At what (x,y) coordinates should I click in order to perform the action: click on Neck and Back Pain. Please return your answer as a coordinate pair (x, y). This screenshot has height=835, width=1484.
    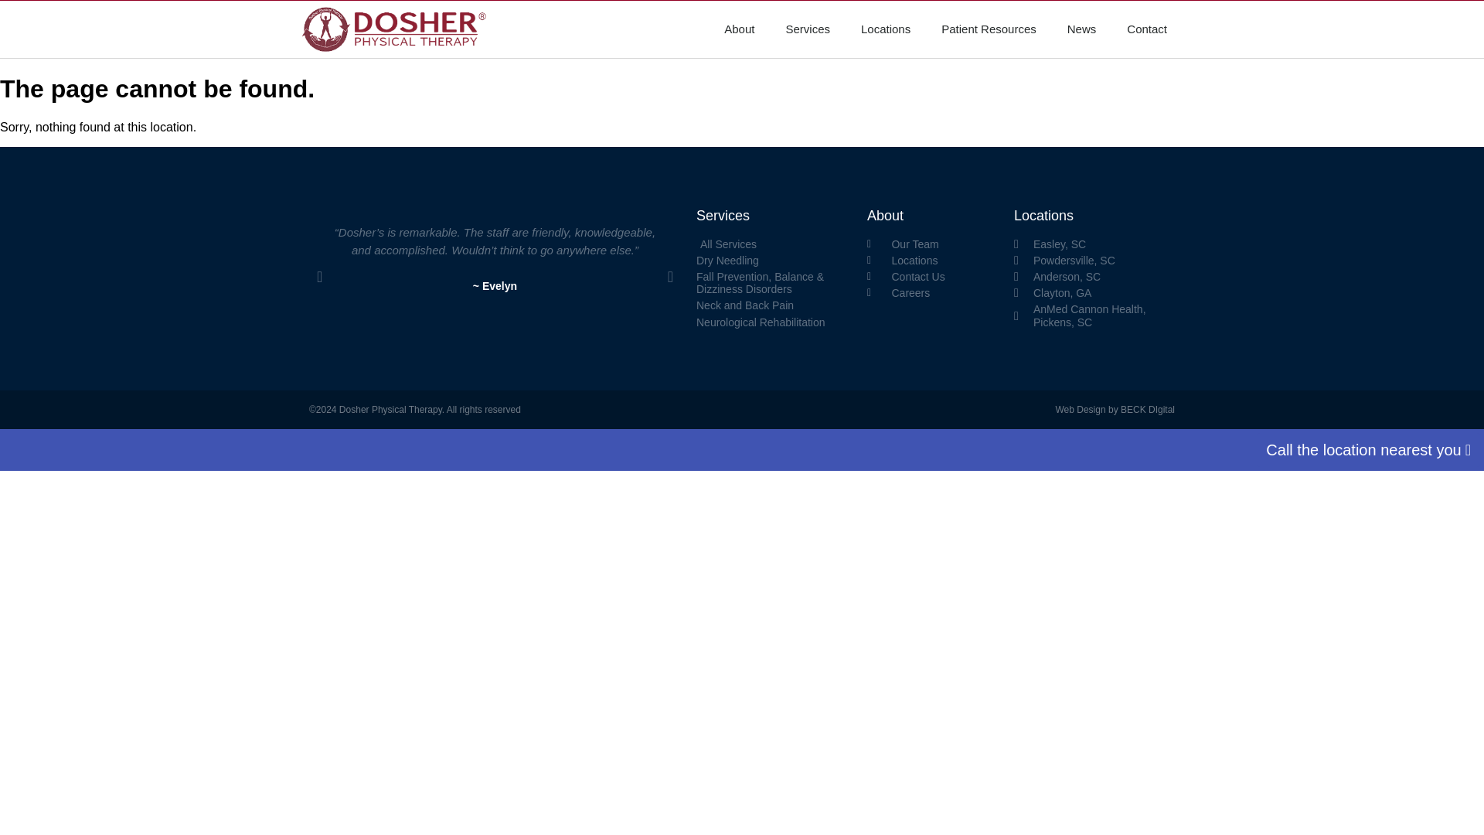
    Looking at the image, I should click on (774, 305).